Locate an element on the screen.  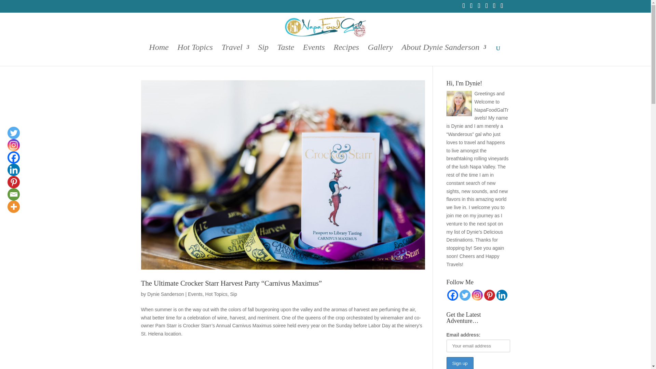
Sip is located at coordinates (233, 294).